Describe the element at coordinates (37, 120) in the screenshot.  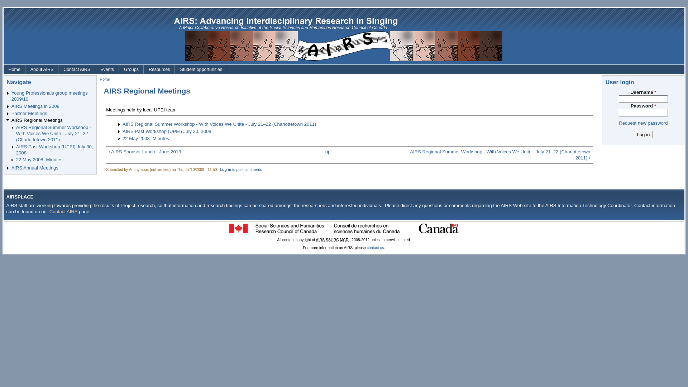
I see `AIRS Regional Meetings` at that location.